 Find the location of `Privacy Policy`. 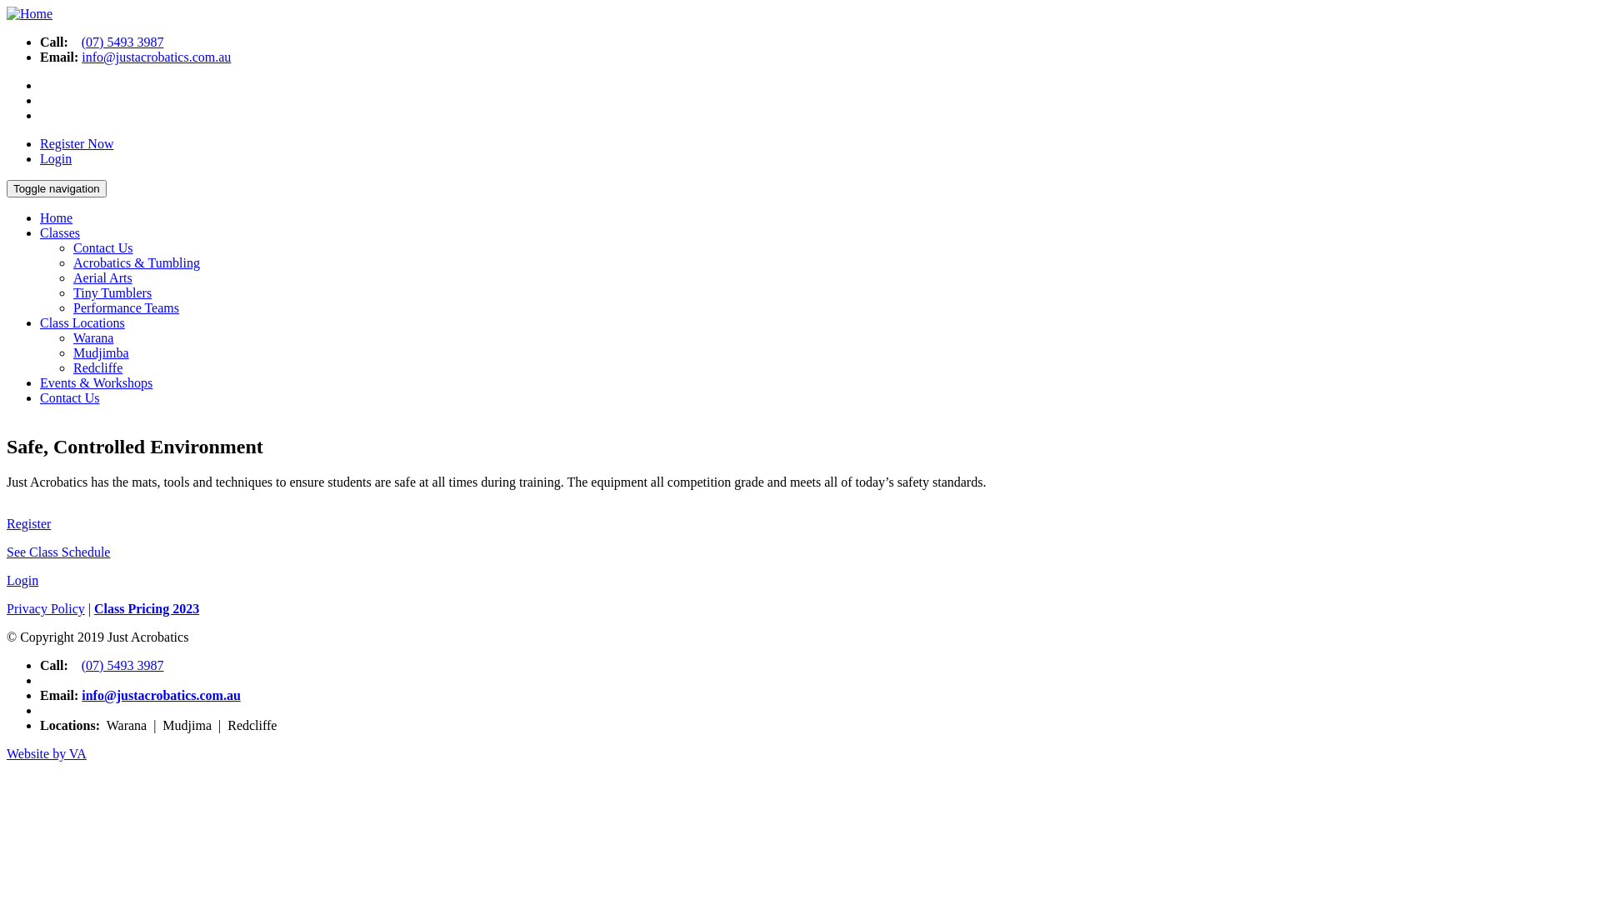

Privacy Policy is located at coordinates (46, 608).